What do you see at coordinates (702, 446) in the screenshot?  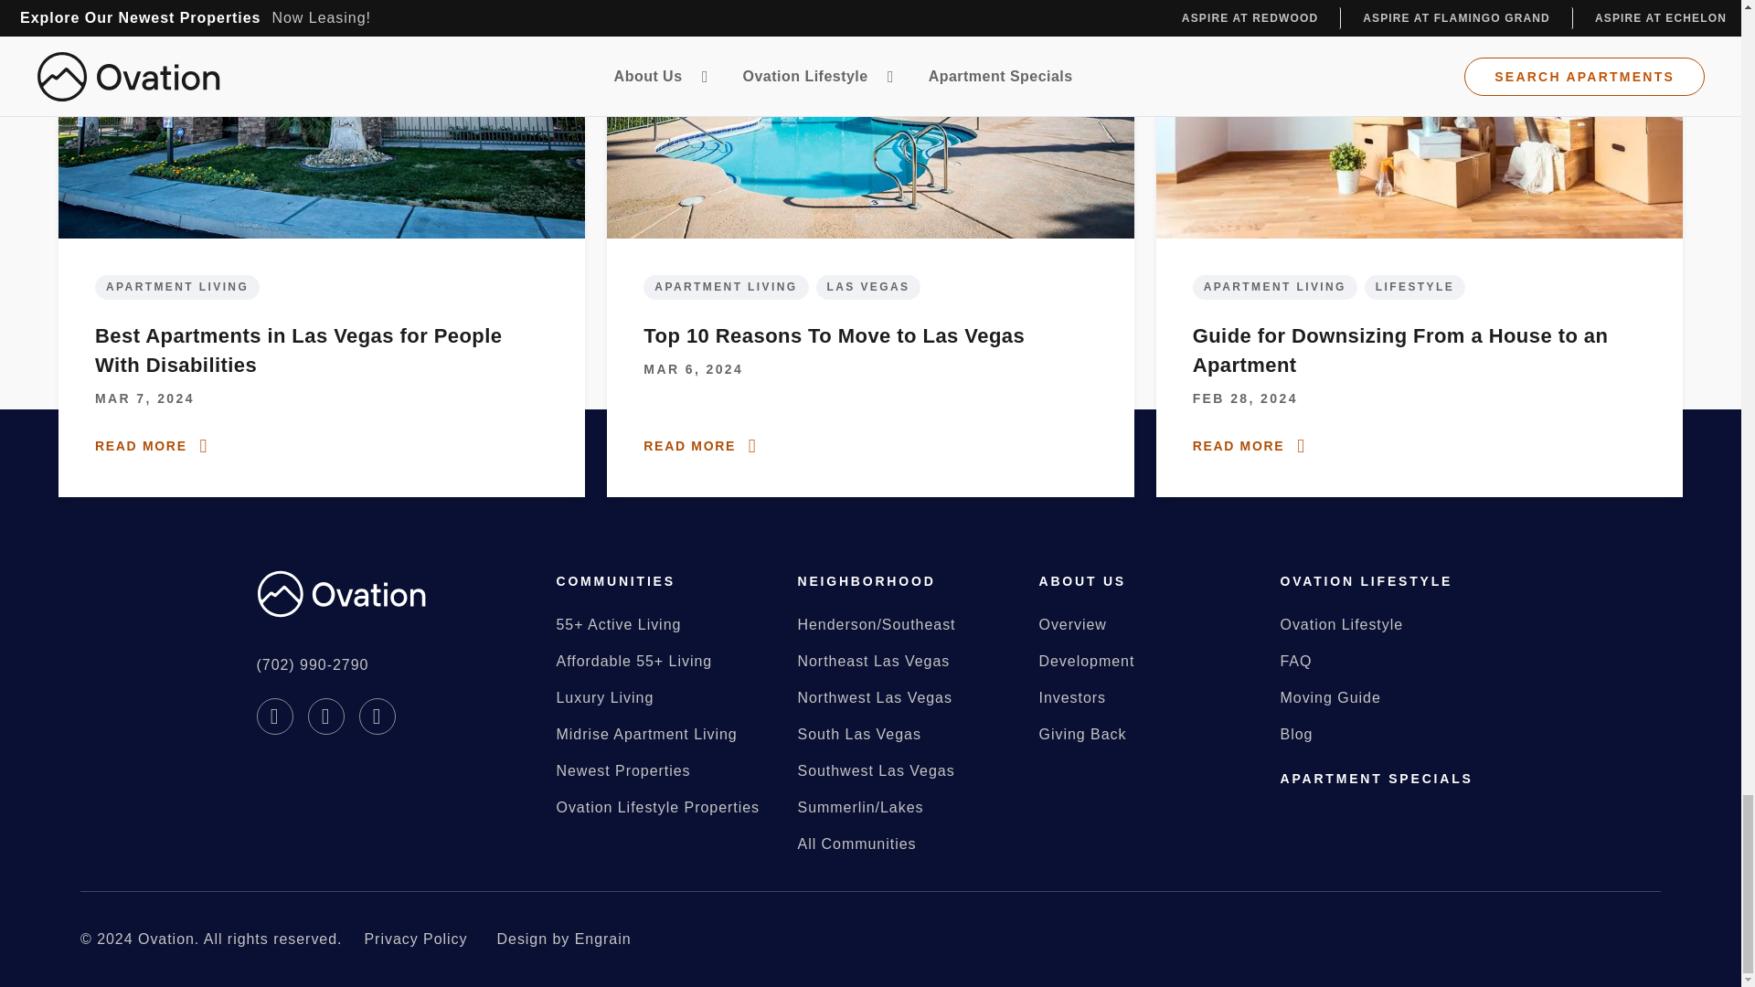 I see `READ MORE` at bounding box center [702, 446].